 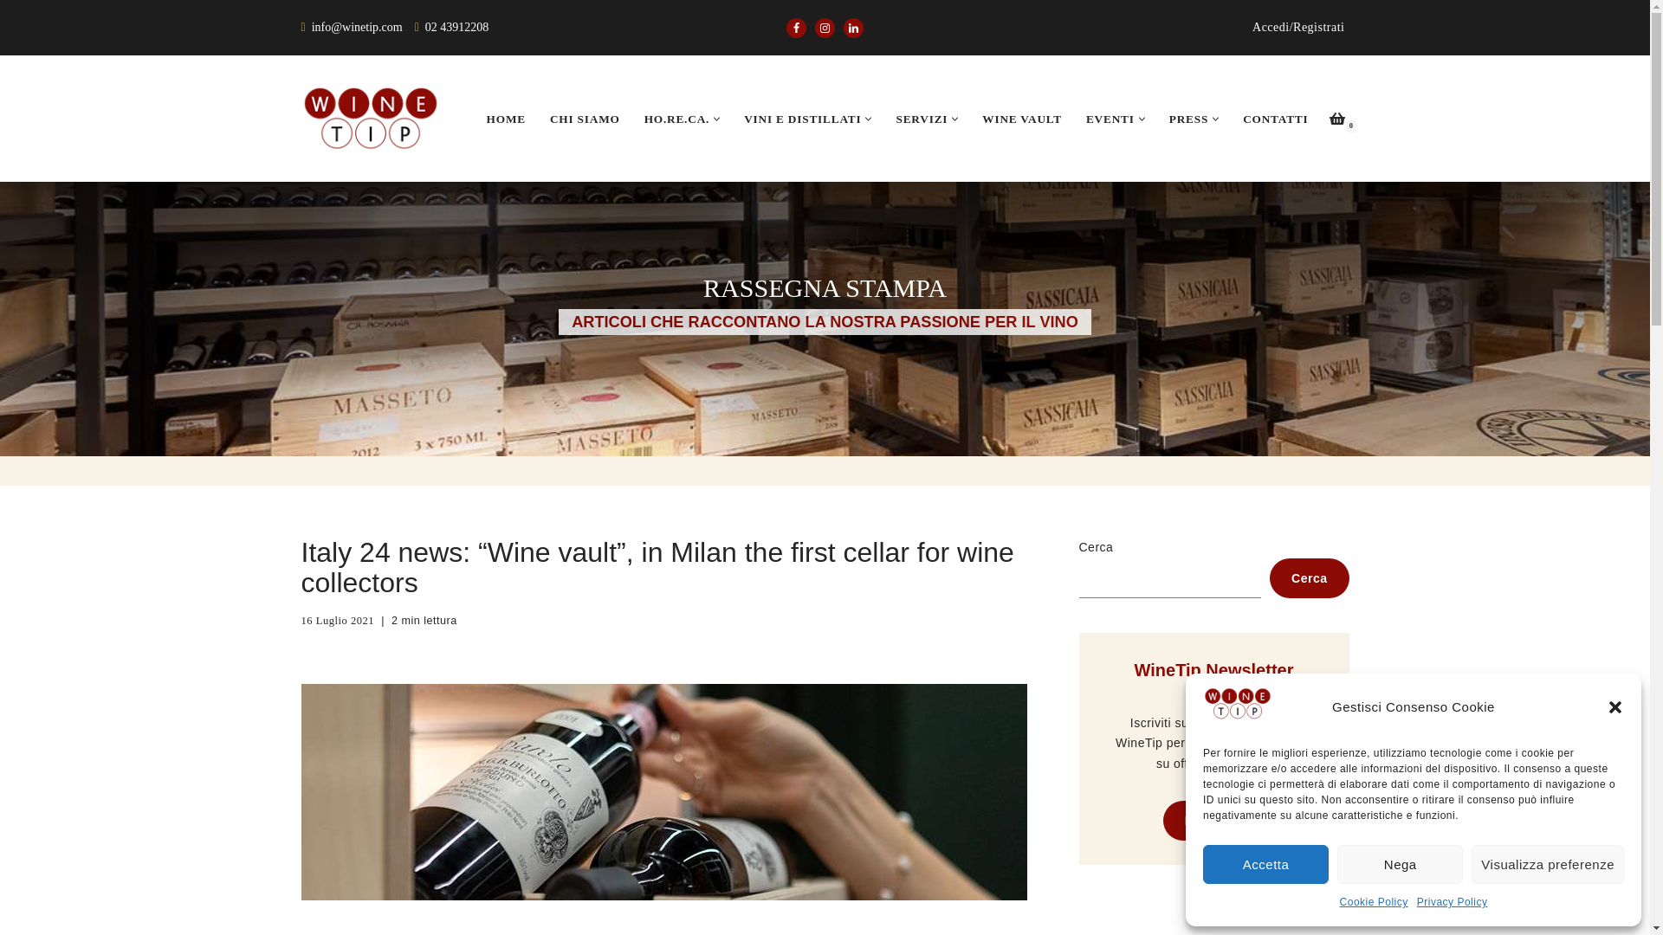 I want to click on Servizi per gli amanti del vino, so click(x=922, y=119).